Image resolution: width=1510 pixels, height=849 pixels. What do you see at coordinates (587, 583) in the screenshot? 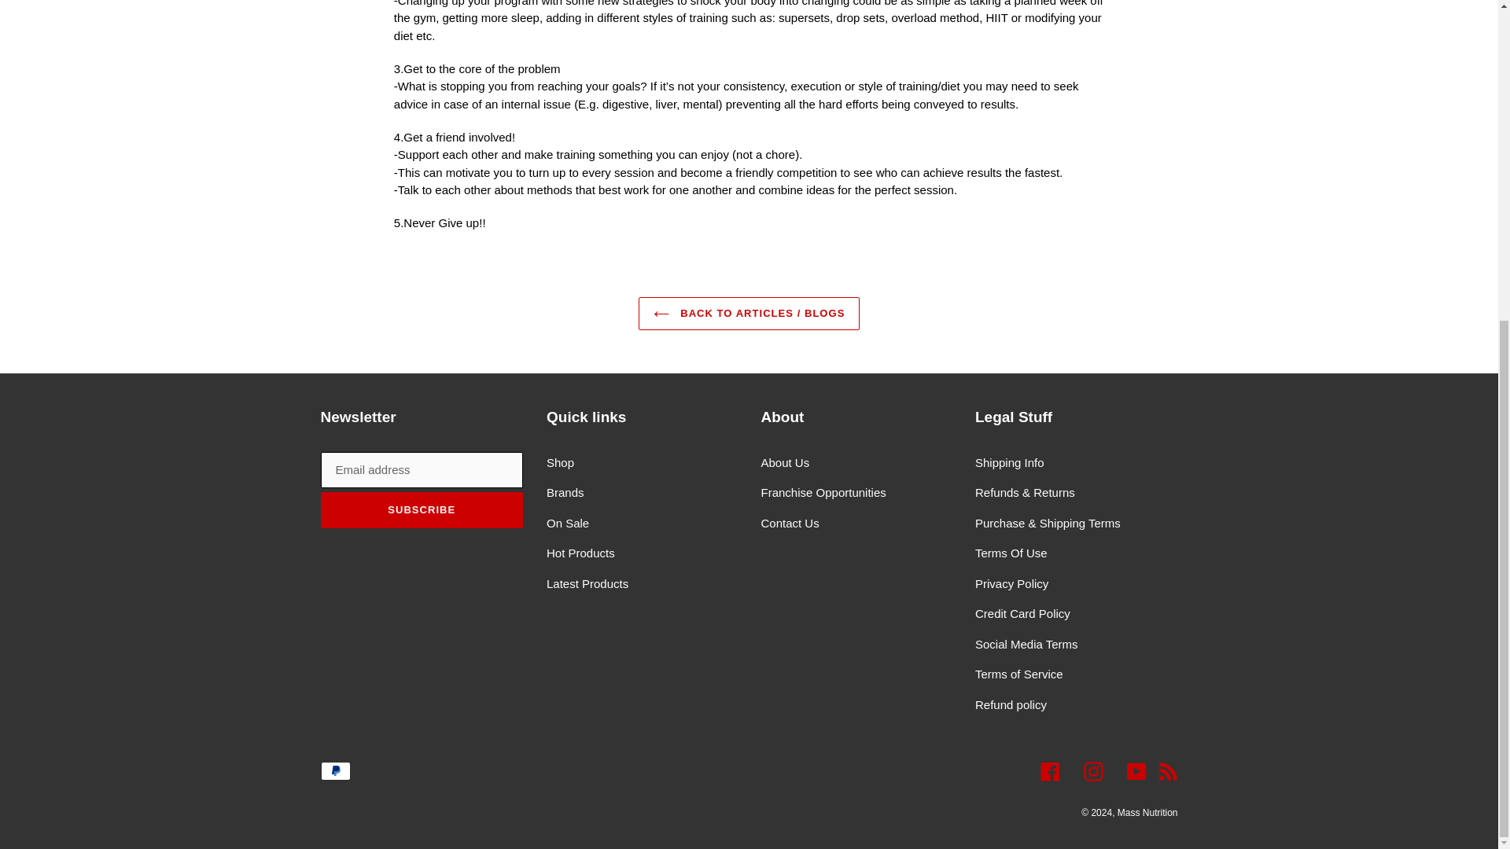
I see `Latest Products` at bounding box center [587, 583].